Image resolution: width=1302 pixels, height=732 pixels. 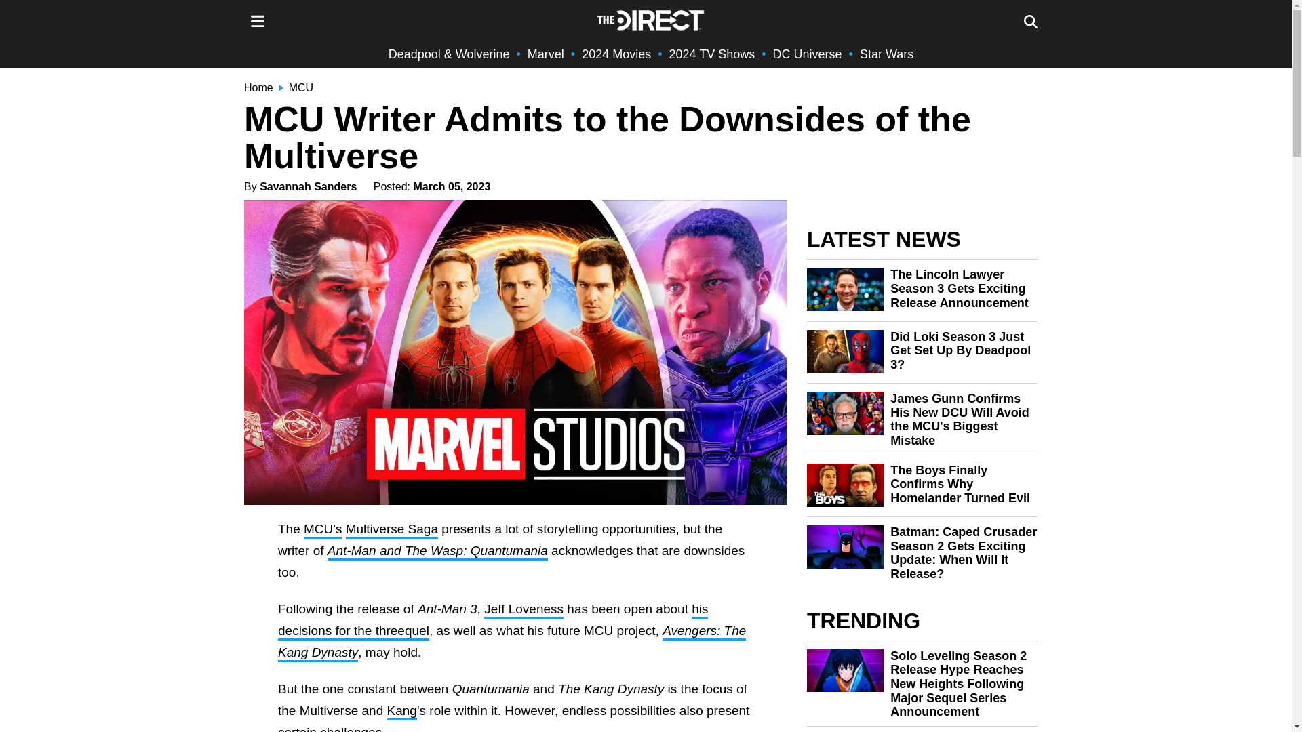 I want to click on Marvel, so click(x=545, y=54).